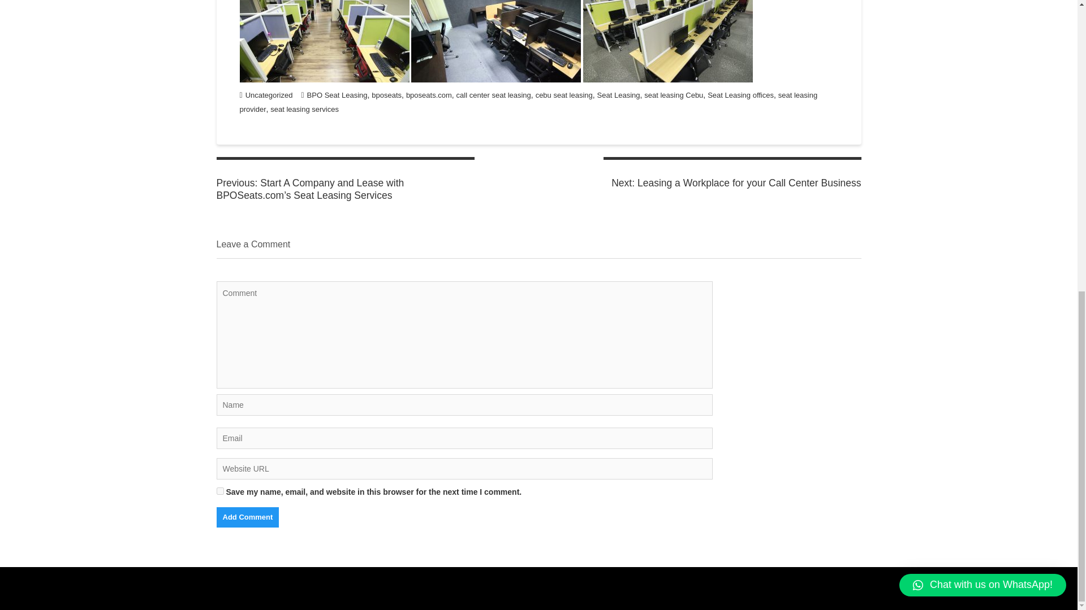 The width and height of the screenshot is (1086, 610). I want to click on call center seat leasing, so click(493, 95).